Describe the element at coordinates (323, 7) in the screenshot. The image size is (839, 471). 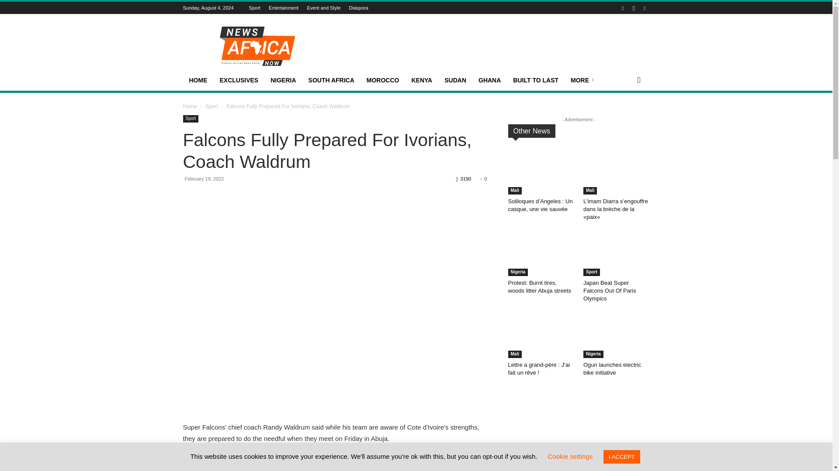
I see `Event and Style` at that location.